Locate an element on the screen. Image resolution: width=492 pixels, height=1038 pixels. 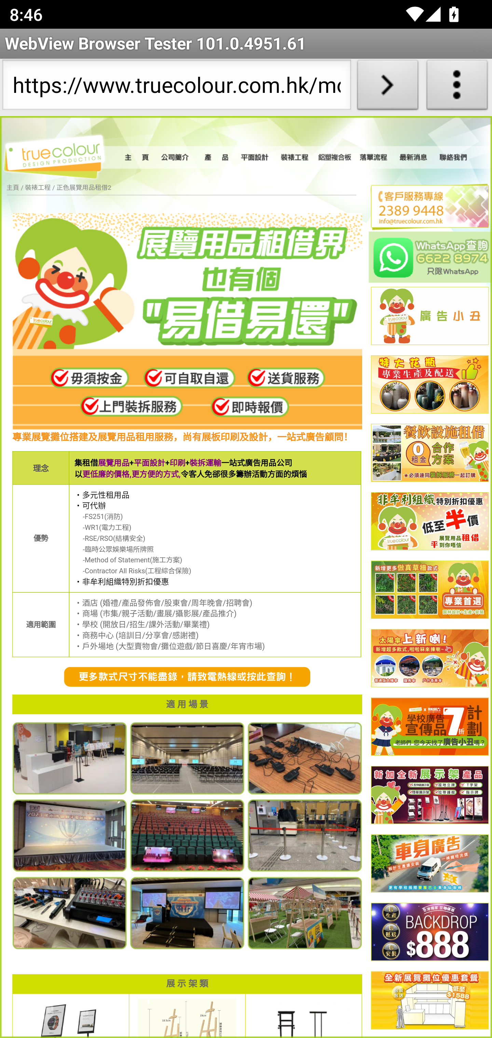
%E9%A4%90%E9%A3%B2banner%E5%B0%8F is located at coordinates (430, 453).